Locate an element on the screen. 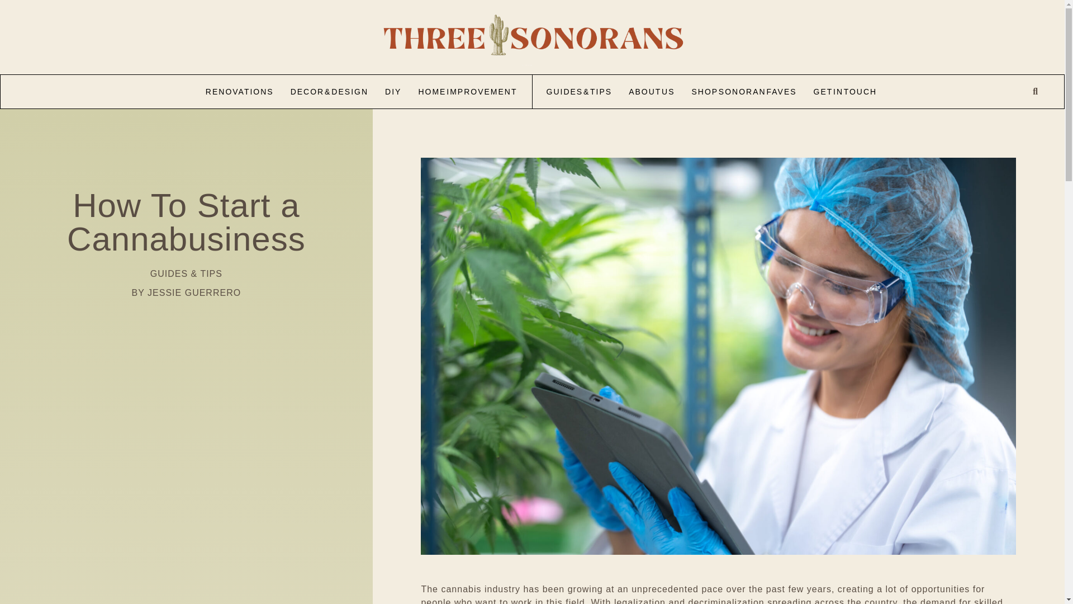 Image resolution: width=1073 pixels, height=604 pixels. GET IN TOUCH is located at coordinates (845, 92).